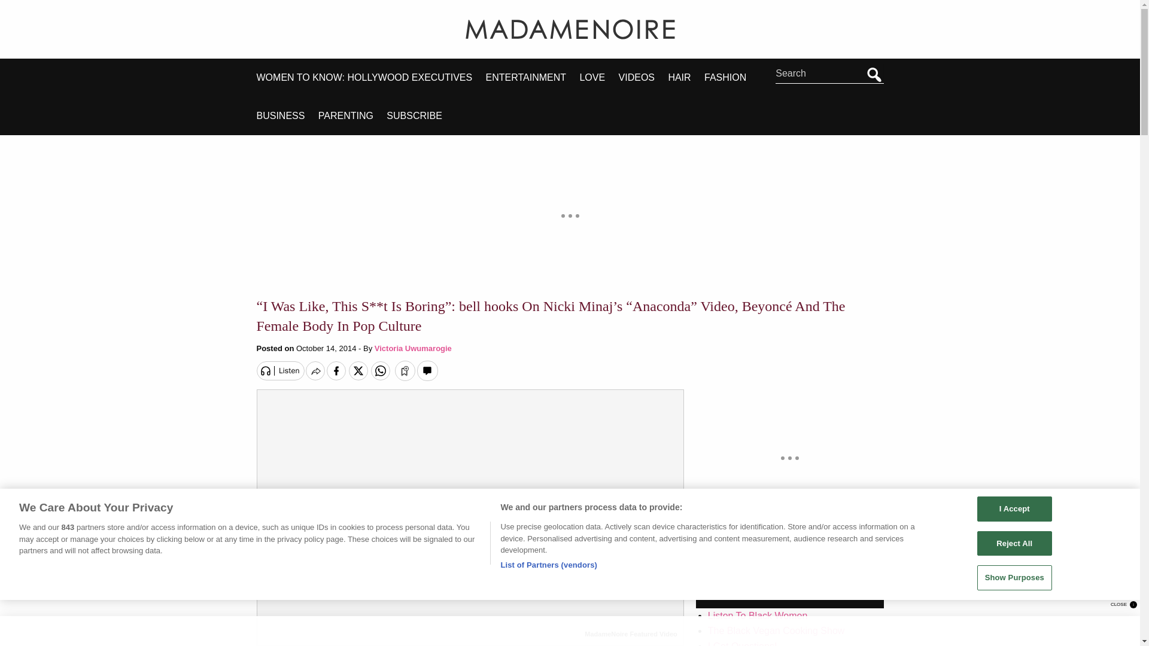 This screenshot has width=1149, height=646. What do you see at coordinates (758, 615) in the screenshot?
I see `Listen To Black Women` at bounding box center [758, 615].